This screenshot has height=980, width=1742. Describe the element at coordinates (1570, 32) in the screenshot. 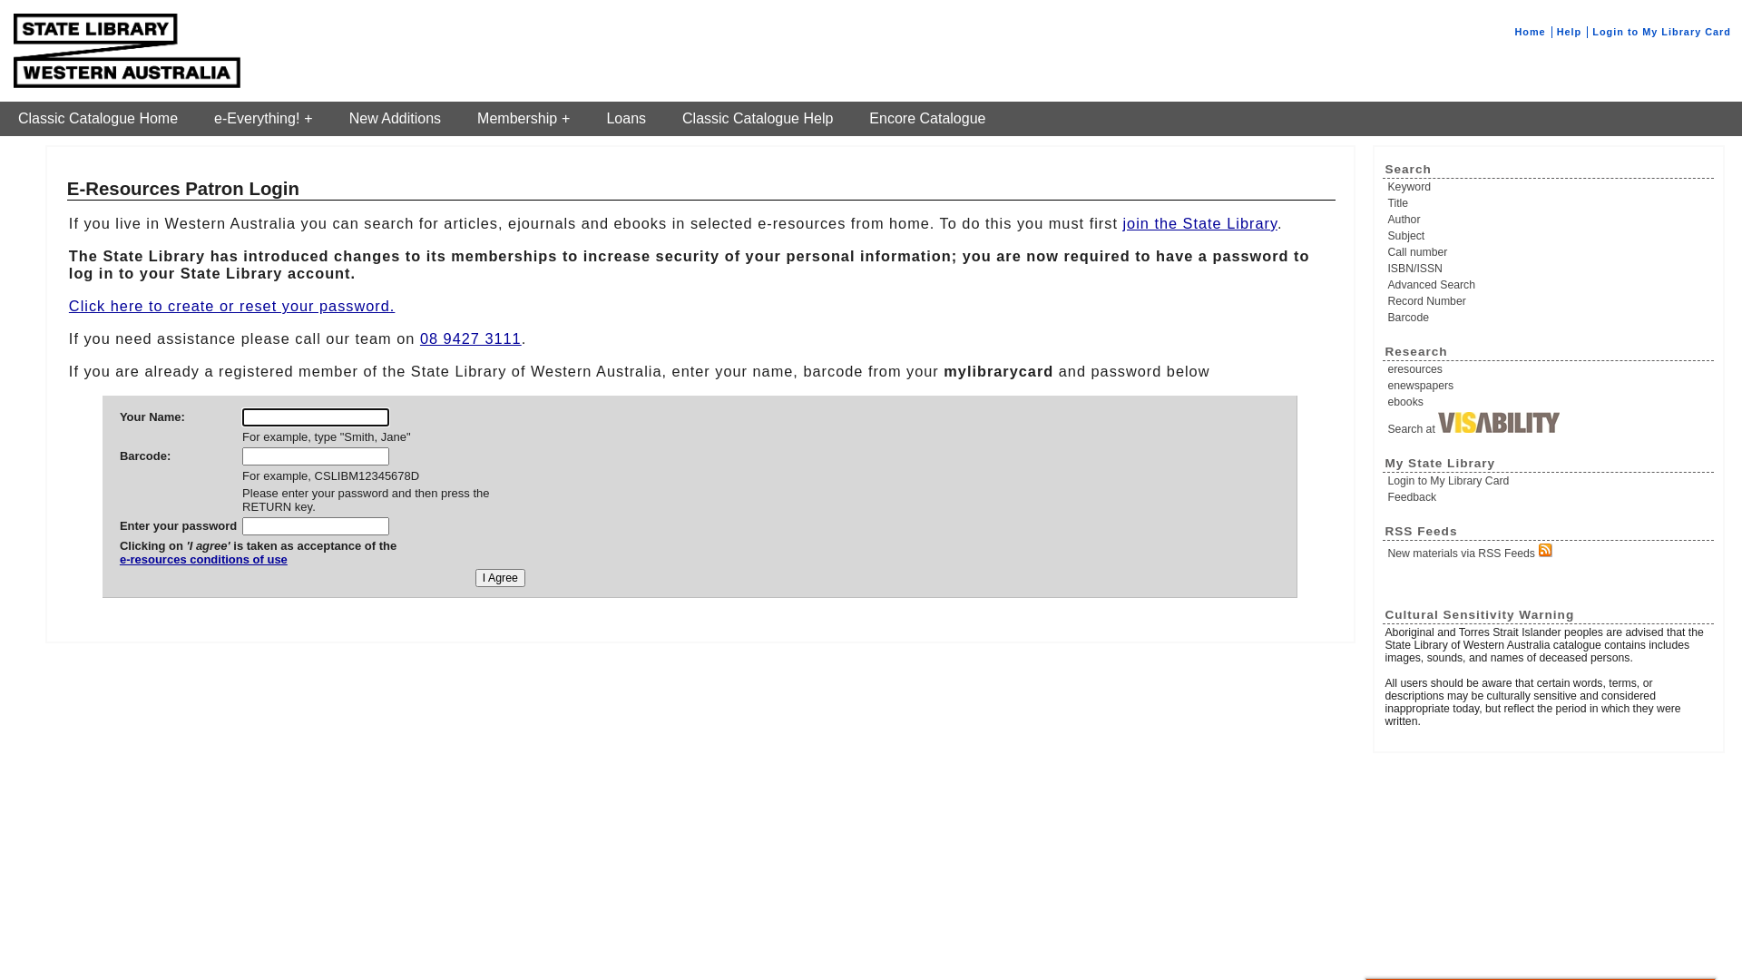

I see `Help` at that location.